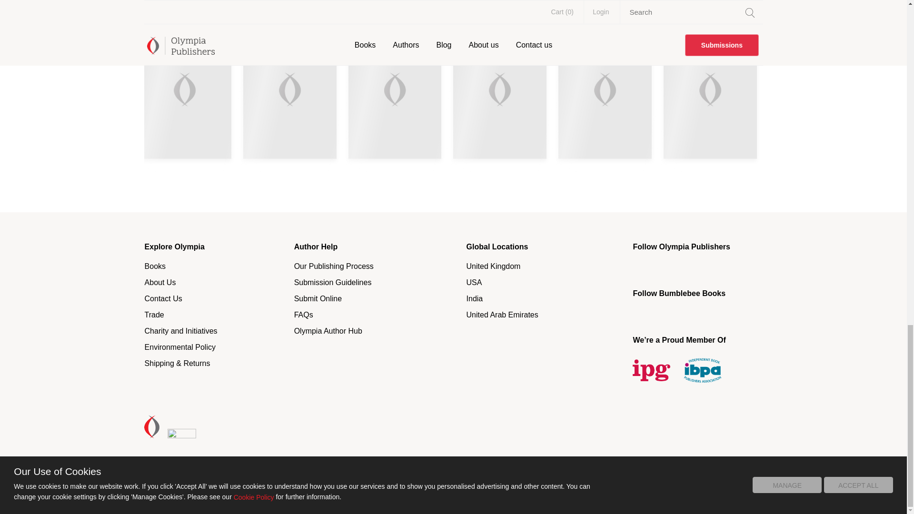  I want to click on Our Youtube Channel, so click(721, 267).